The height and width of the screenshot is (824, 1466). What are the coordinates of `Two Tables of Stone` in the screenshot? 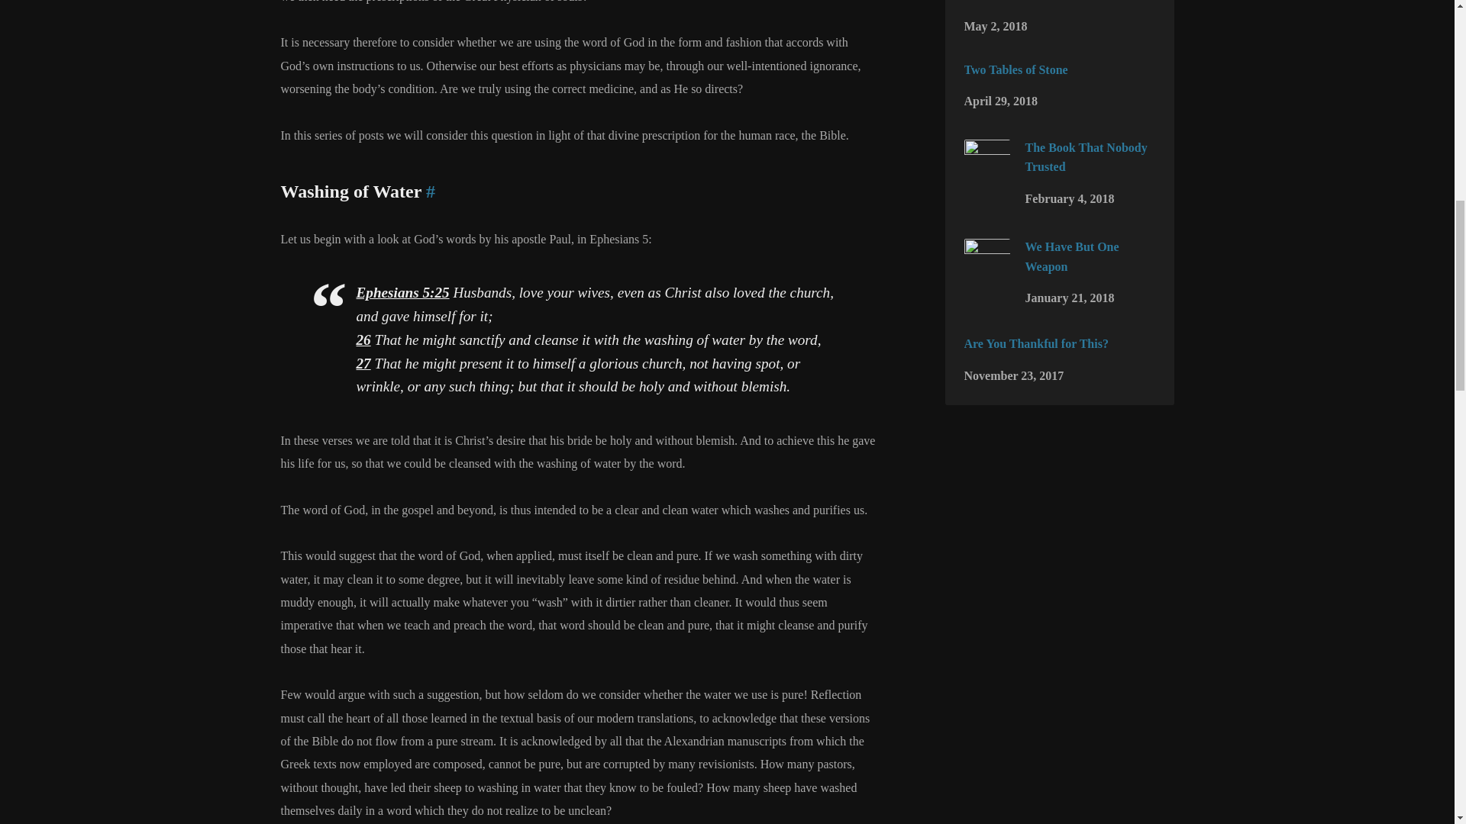 It's located at (1015, 70).